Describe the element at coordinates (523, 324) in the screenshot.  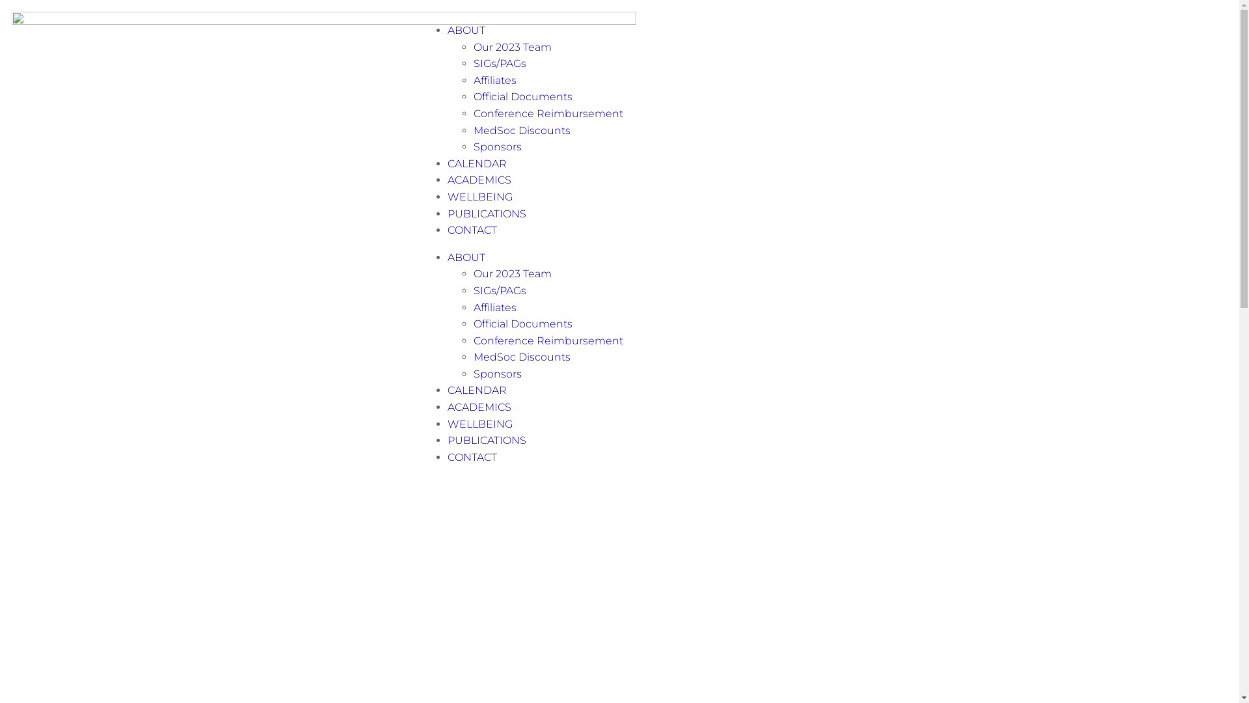
I see `Official Documents` at that location.